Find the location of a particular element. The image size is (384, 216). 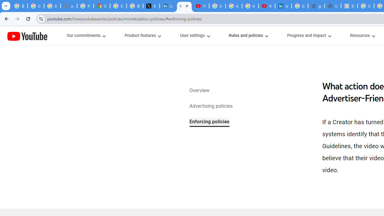

User settings menupopup is located at coordinates (194, 35).